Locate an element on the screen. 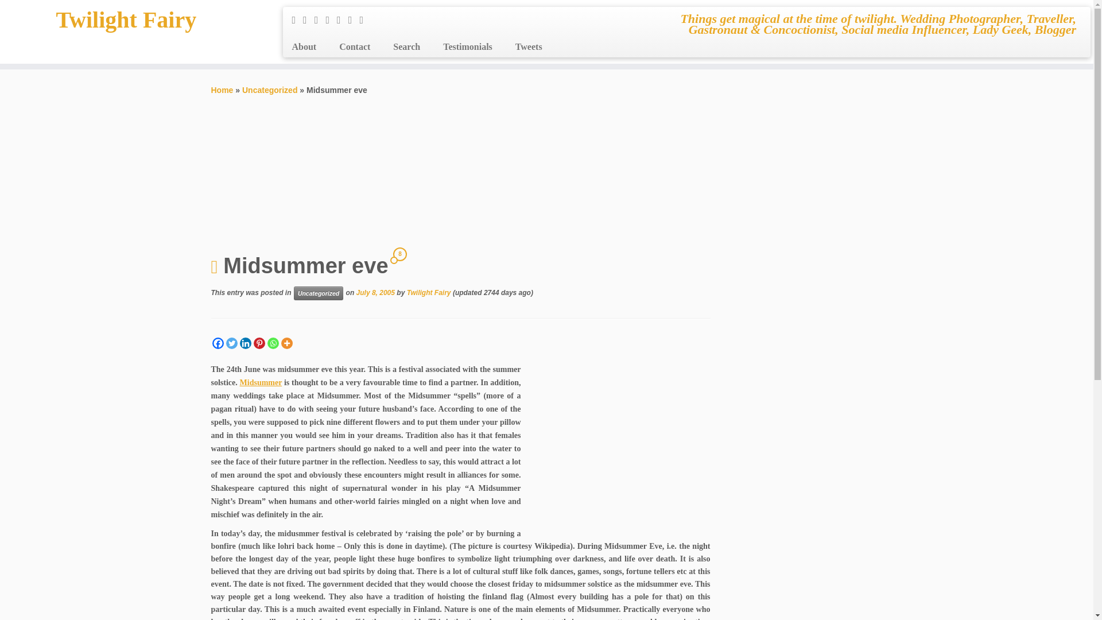 This screenshot has height=620, width=1102. Follow me on Twitter is located at coordinates (309, 20).